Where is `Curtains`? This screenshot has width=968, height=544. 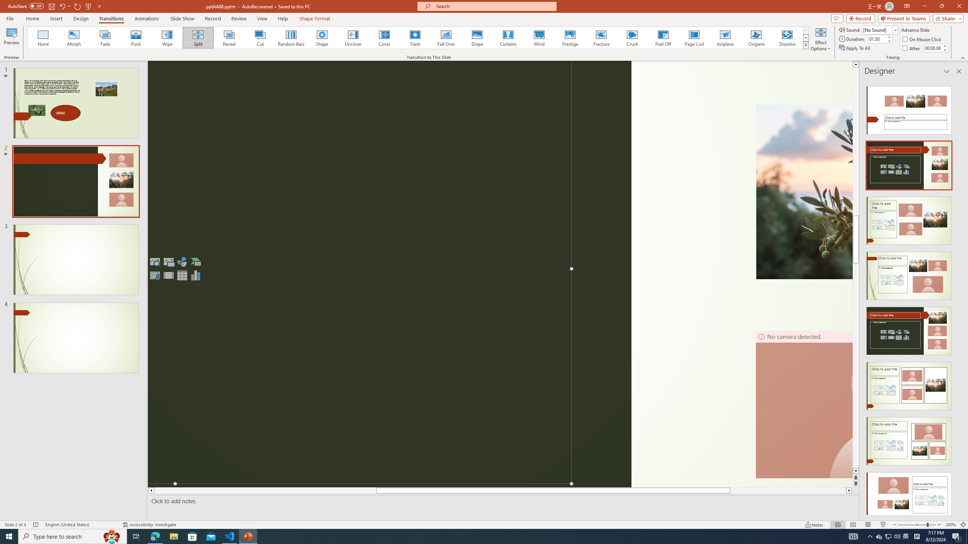 Curtains is located at coordinates (508, 38).